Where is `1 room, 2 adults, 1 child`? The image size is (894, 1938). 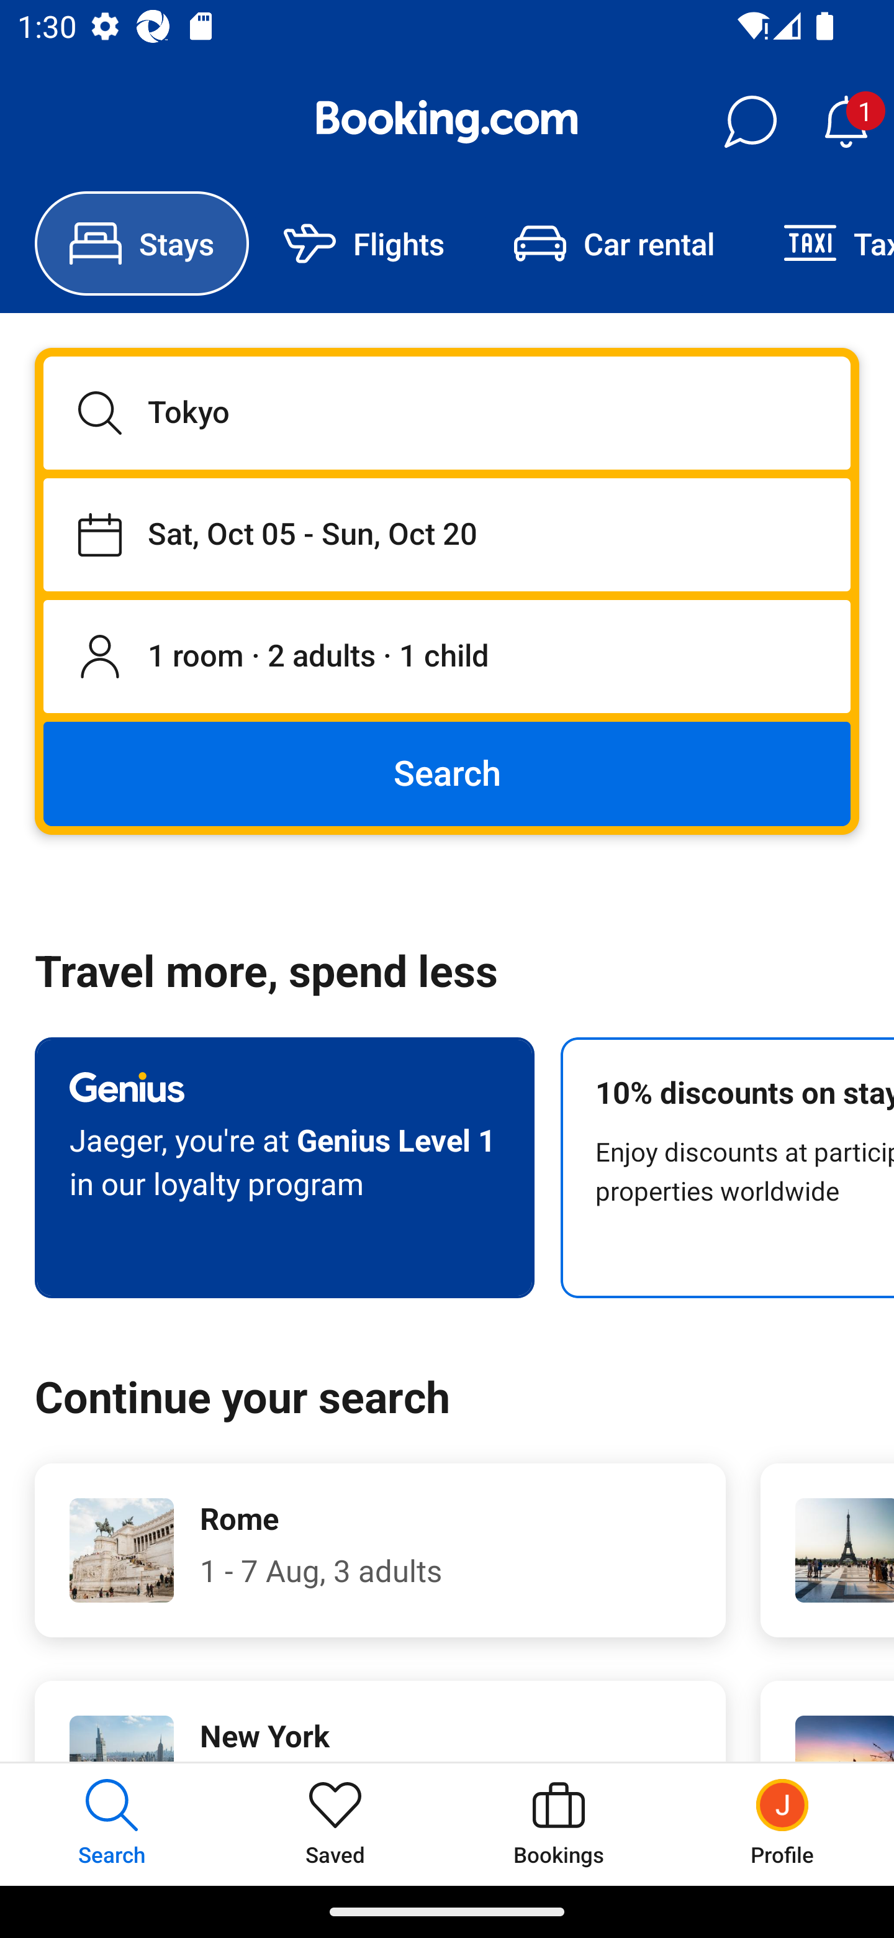 1 room, 2 adults, 1 child is located at coordinates (447, 657).